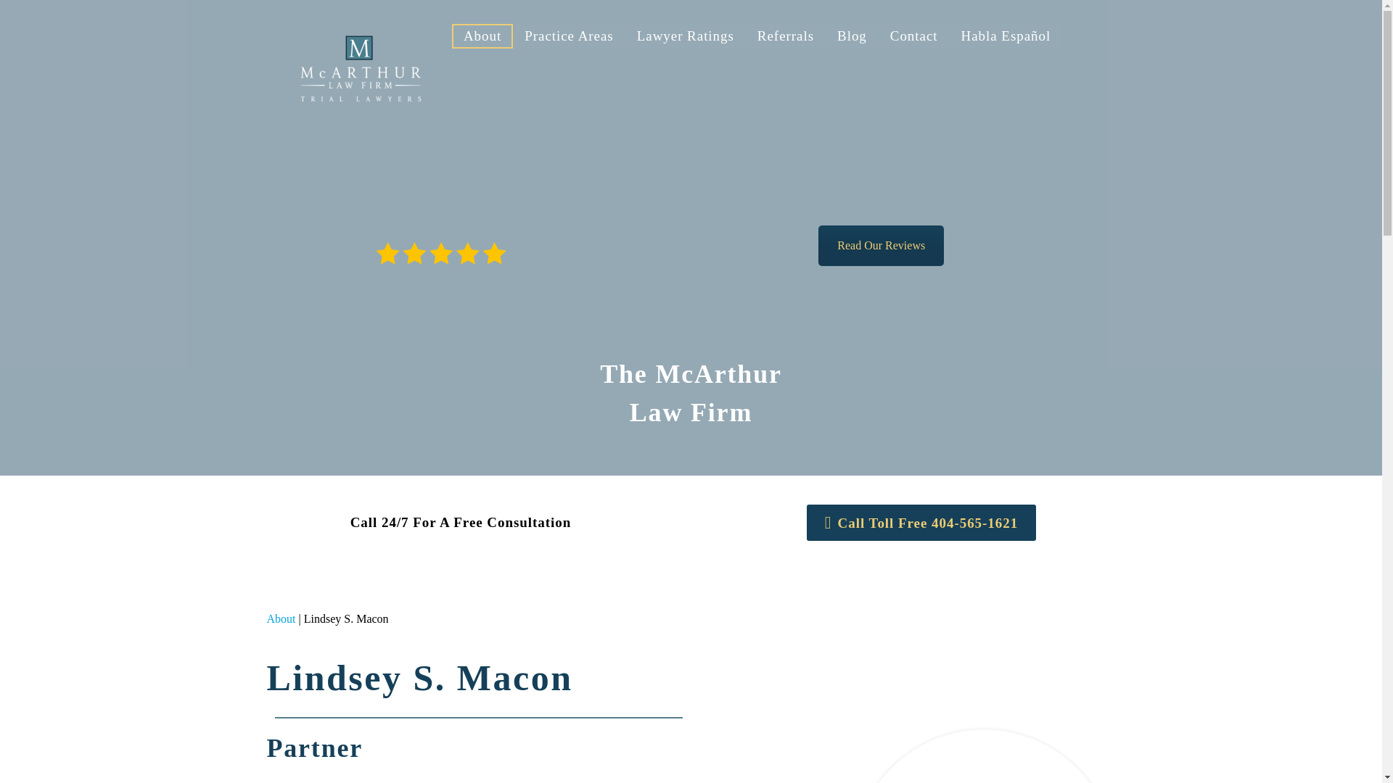  I want to click on About, so click(482, 36).